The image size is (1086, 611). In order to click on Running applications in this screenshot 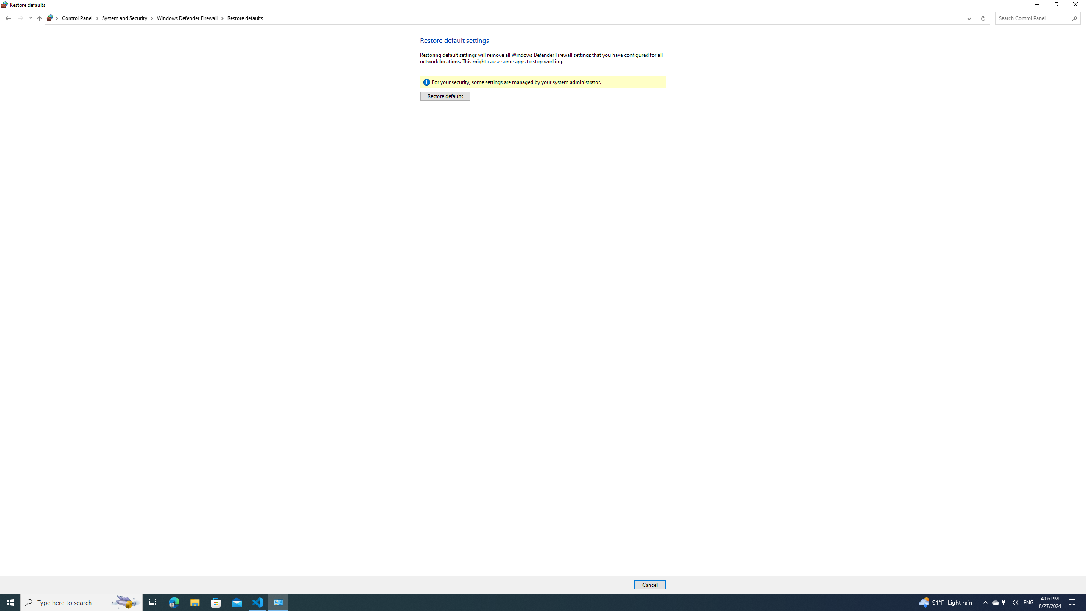, I will do `click(527, 603)`.